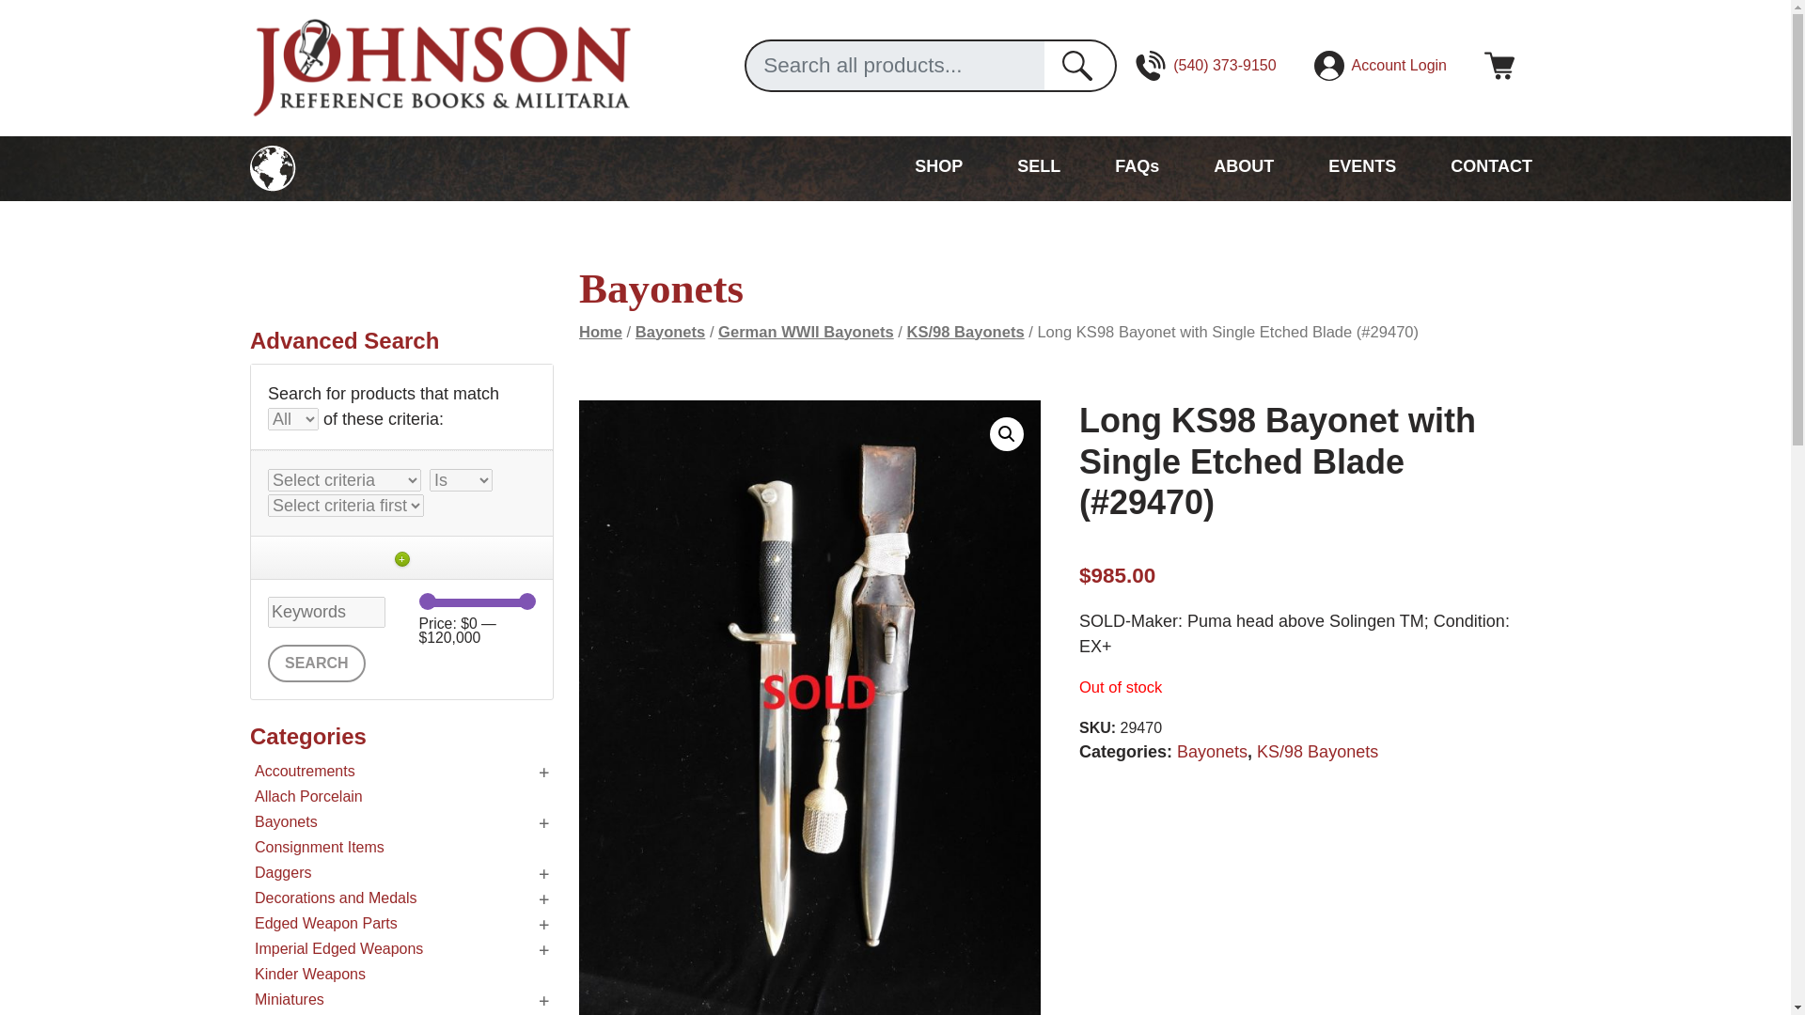 This screenshot has width=1805, height=1015. Describe the element at coordinates (1380, 66) in the screenshot. I see `Account Login` at that location.